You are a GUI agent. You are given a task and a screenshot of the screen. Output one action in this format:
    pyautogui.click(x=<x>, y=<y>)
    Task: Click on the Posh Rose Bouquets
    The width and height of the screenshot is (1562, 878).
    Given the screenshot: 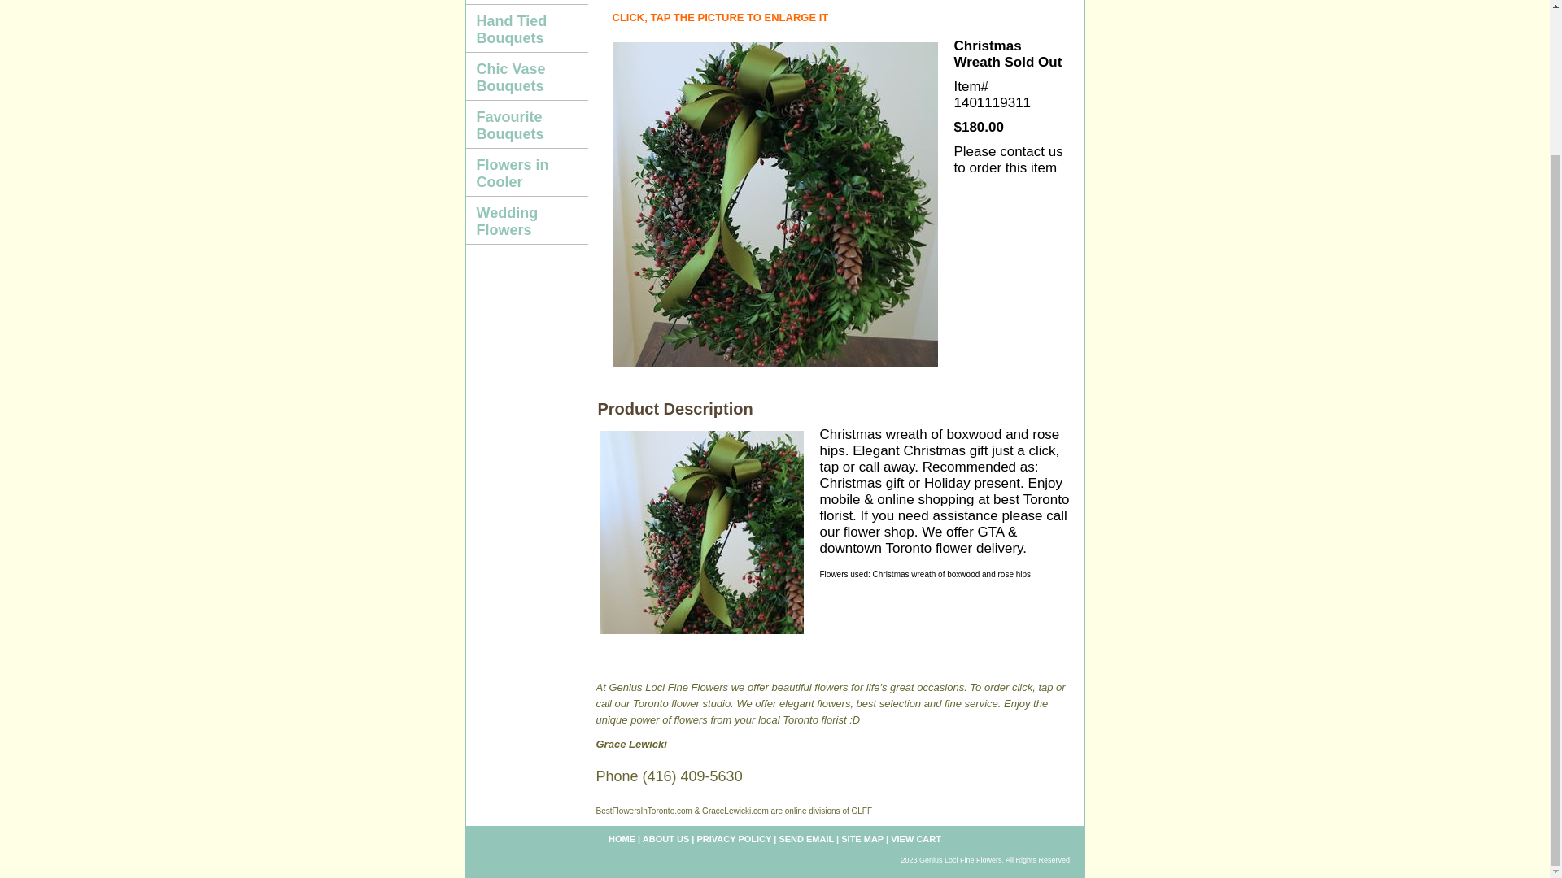 What is the action you would take?
    pyautogui.click(x=526, y=2)
    